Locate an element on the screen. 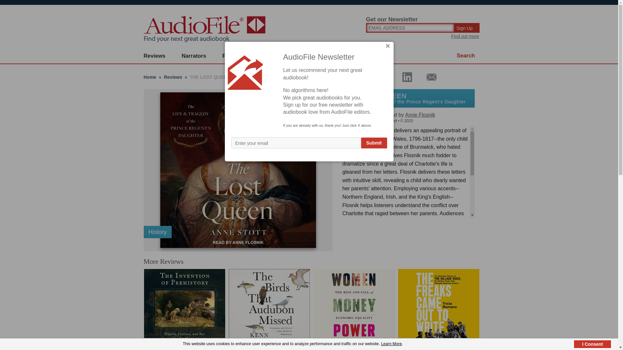 The width and height of the screenshot is (623, 350). Features is located at coordinates (234, 56).